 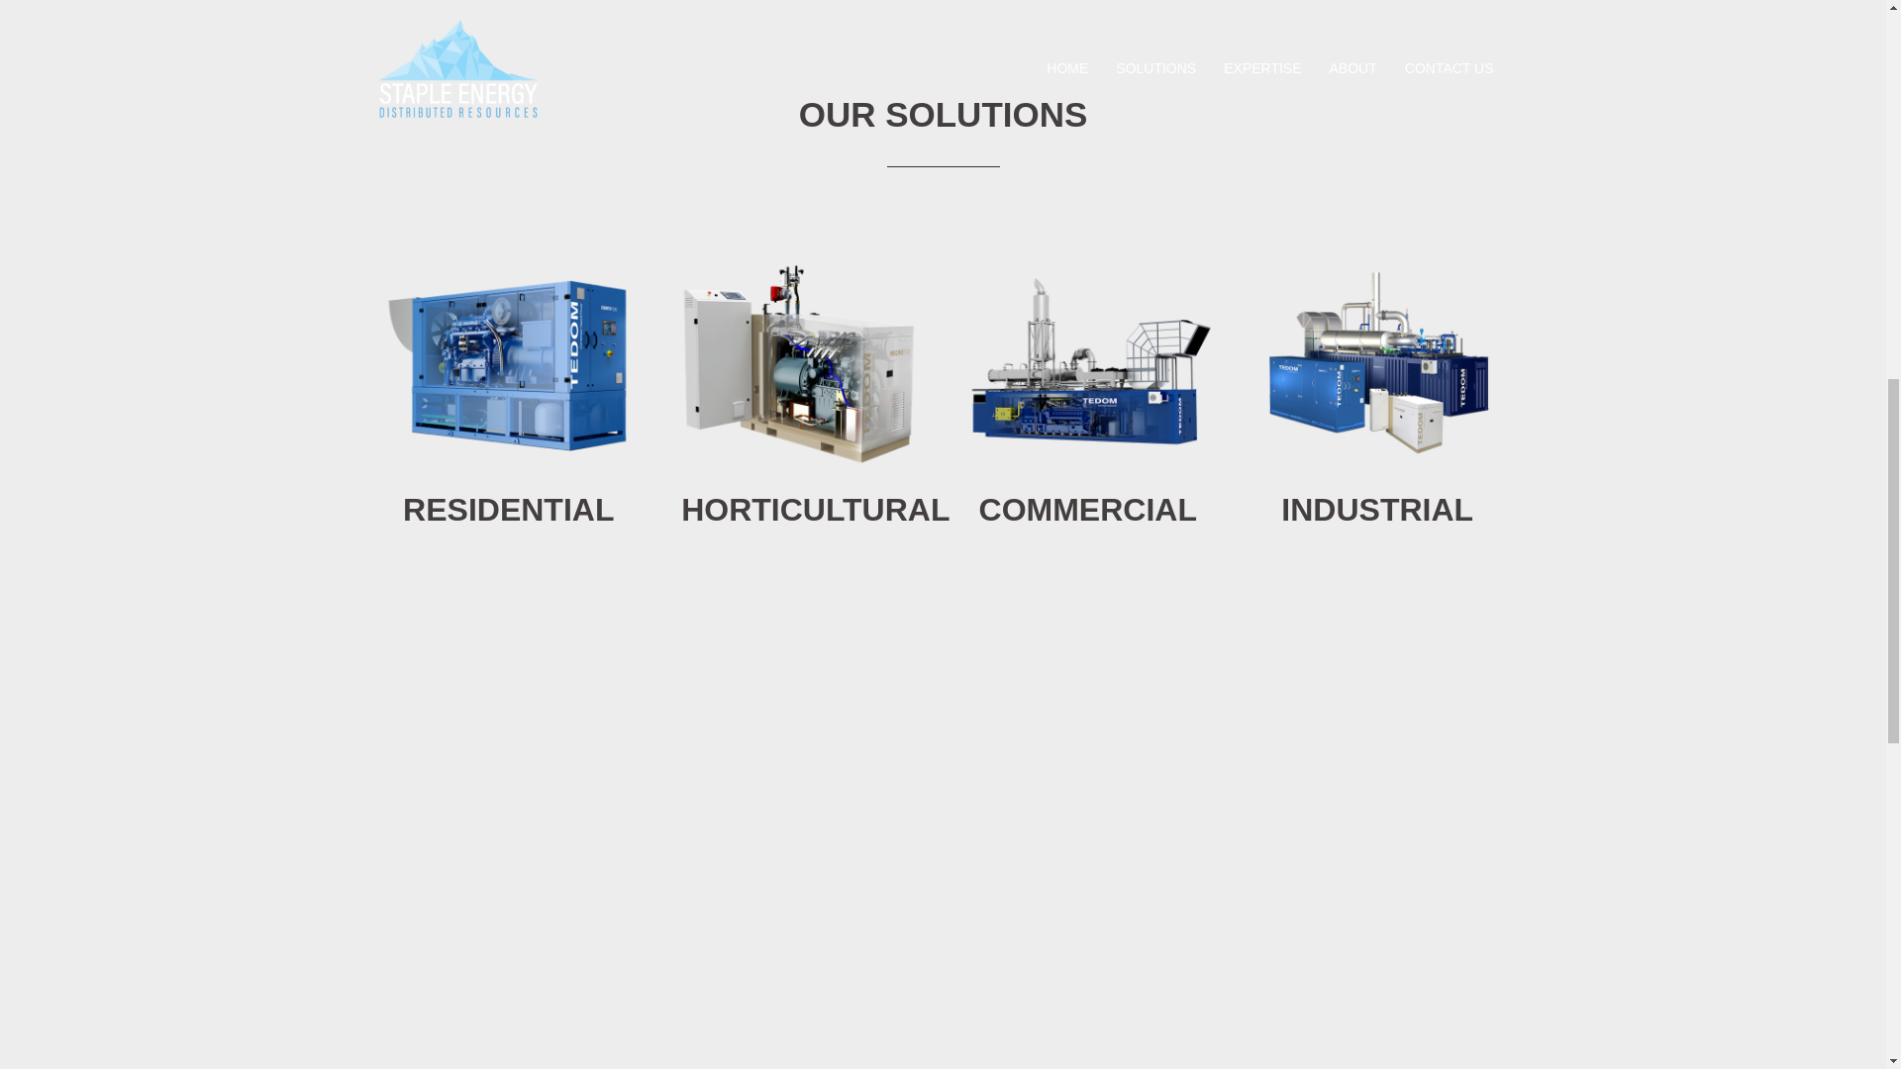 What do you see at coordinates (814, 509) in the screenshot?
I see `HORTICULTURAL` at bounding box center [814, 509].